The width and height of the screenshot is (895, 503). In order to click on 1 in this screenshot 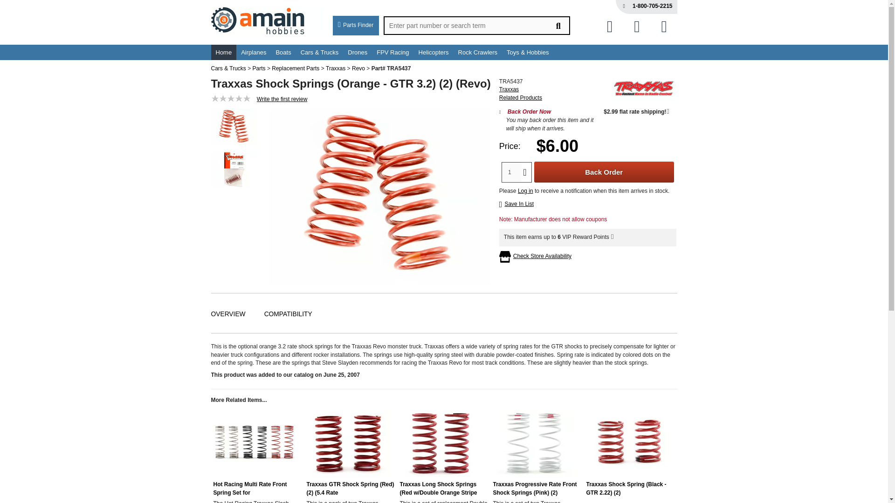, I will do `click(512, 171)`.